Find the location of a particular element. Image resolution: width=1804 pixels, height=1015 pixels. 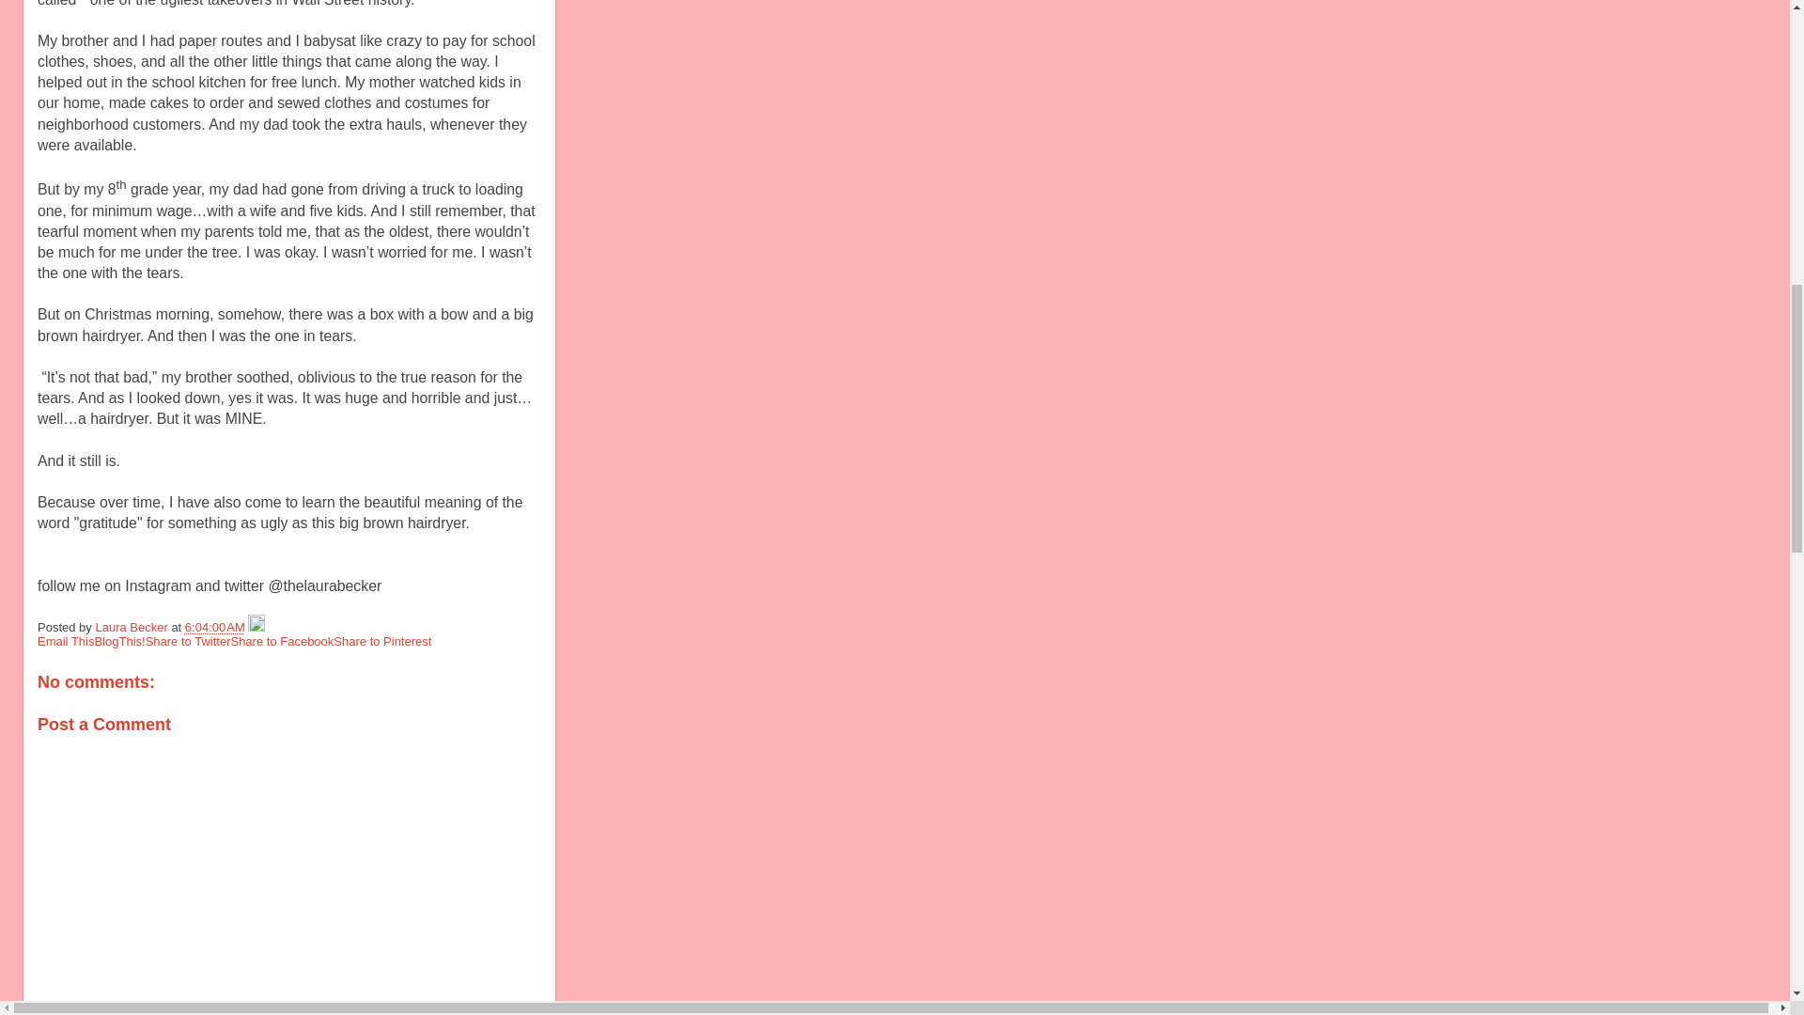

author profile is located at coordinates (133, 627).